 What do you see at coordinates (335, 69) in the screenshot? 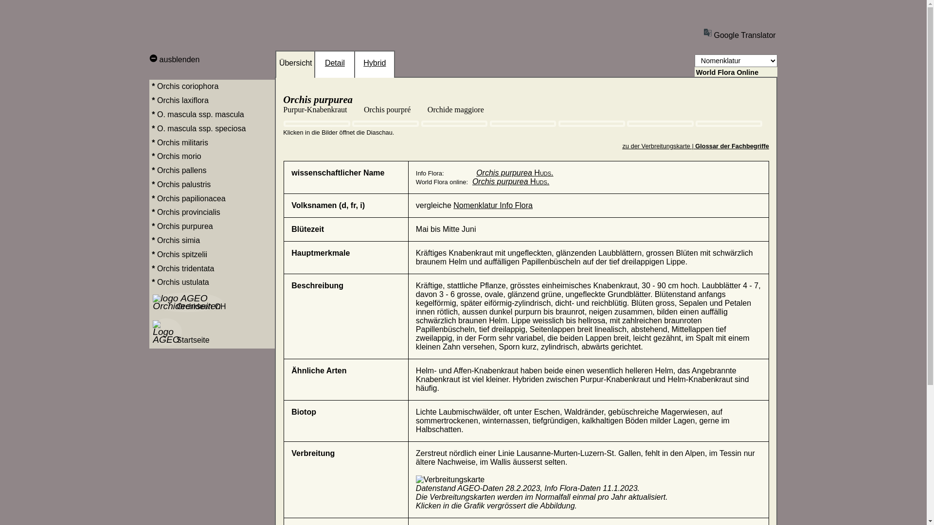
I see `Detail` at bounding box center [335, 69].